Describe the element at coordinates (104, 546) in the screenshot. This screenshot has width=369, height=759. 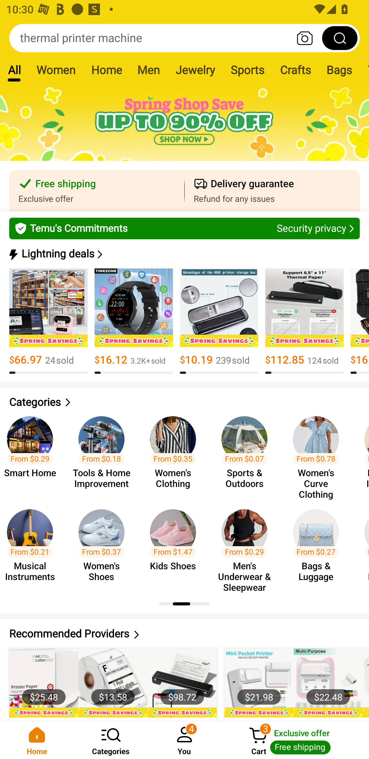
I see `From $0.37 Women's Shoes` at that location.